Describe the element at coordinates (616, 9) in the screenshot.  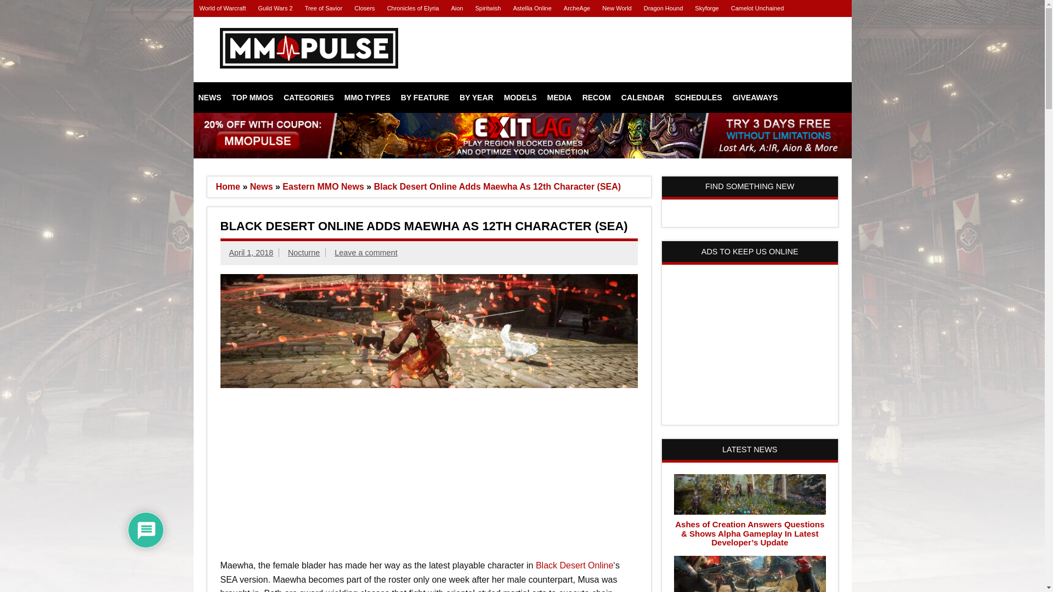
I see `New World` at that location.